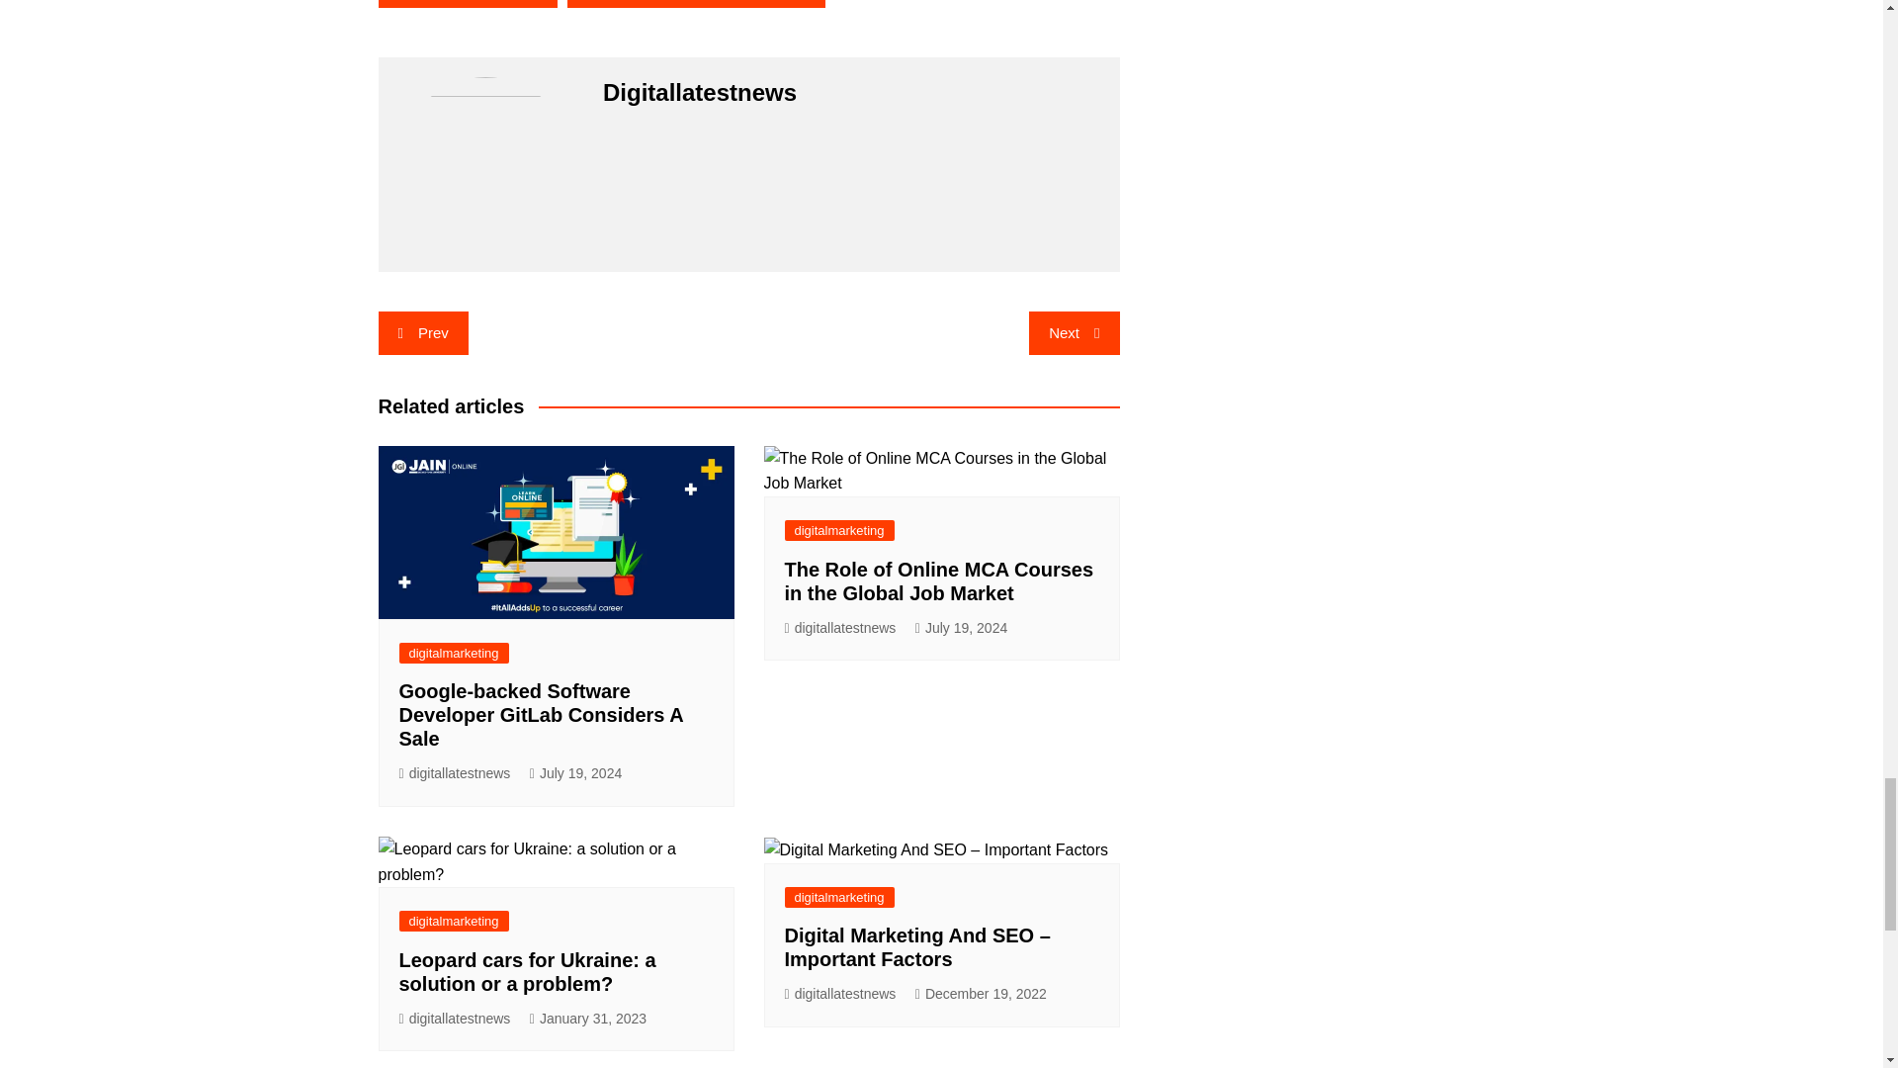 The height and width of the screenshot is (1068, 1898). Describe the element at coordinates (839, 530) in the screenshot. I see `digitalmarketing` at that location.